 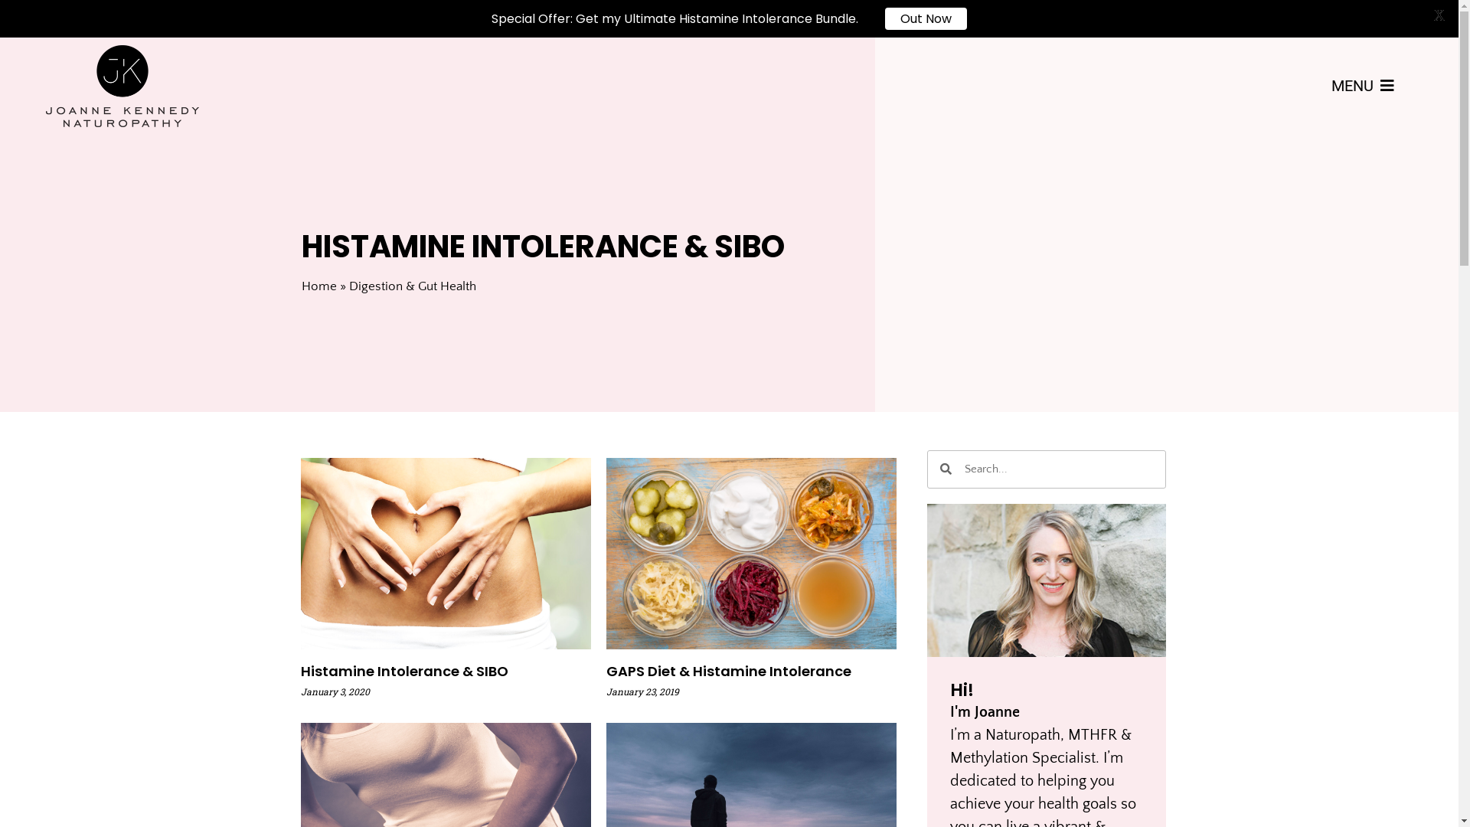 What do you see at coordinates (1363, 86) in the screenshot?
I see `MENU` at bounding box center [1363, 86].